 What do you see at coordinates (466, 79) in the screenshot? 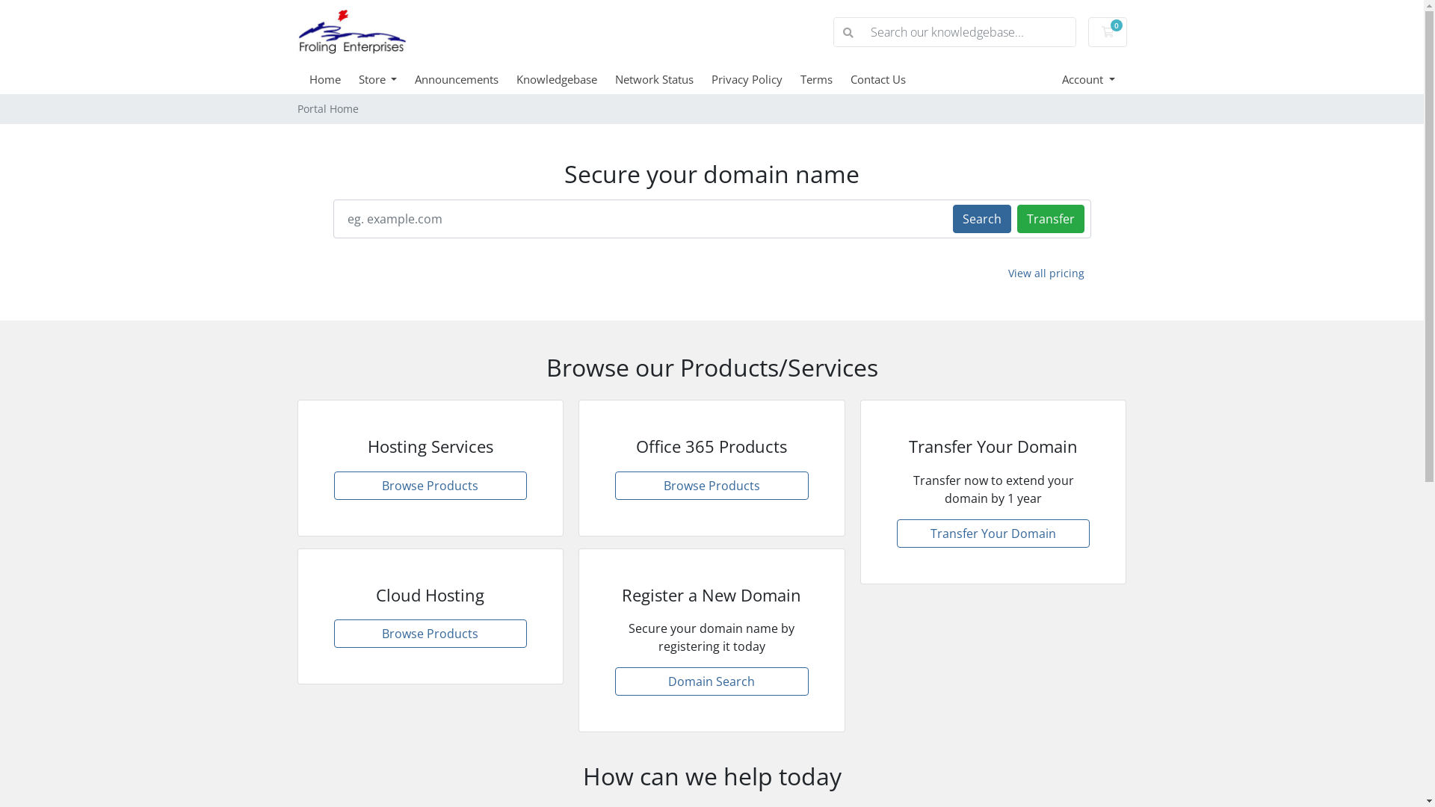
I see `Announcements` at bounding box center [466, 79].